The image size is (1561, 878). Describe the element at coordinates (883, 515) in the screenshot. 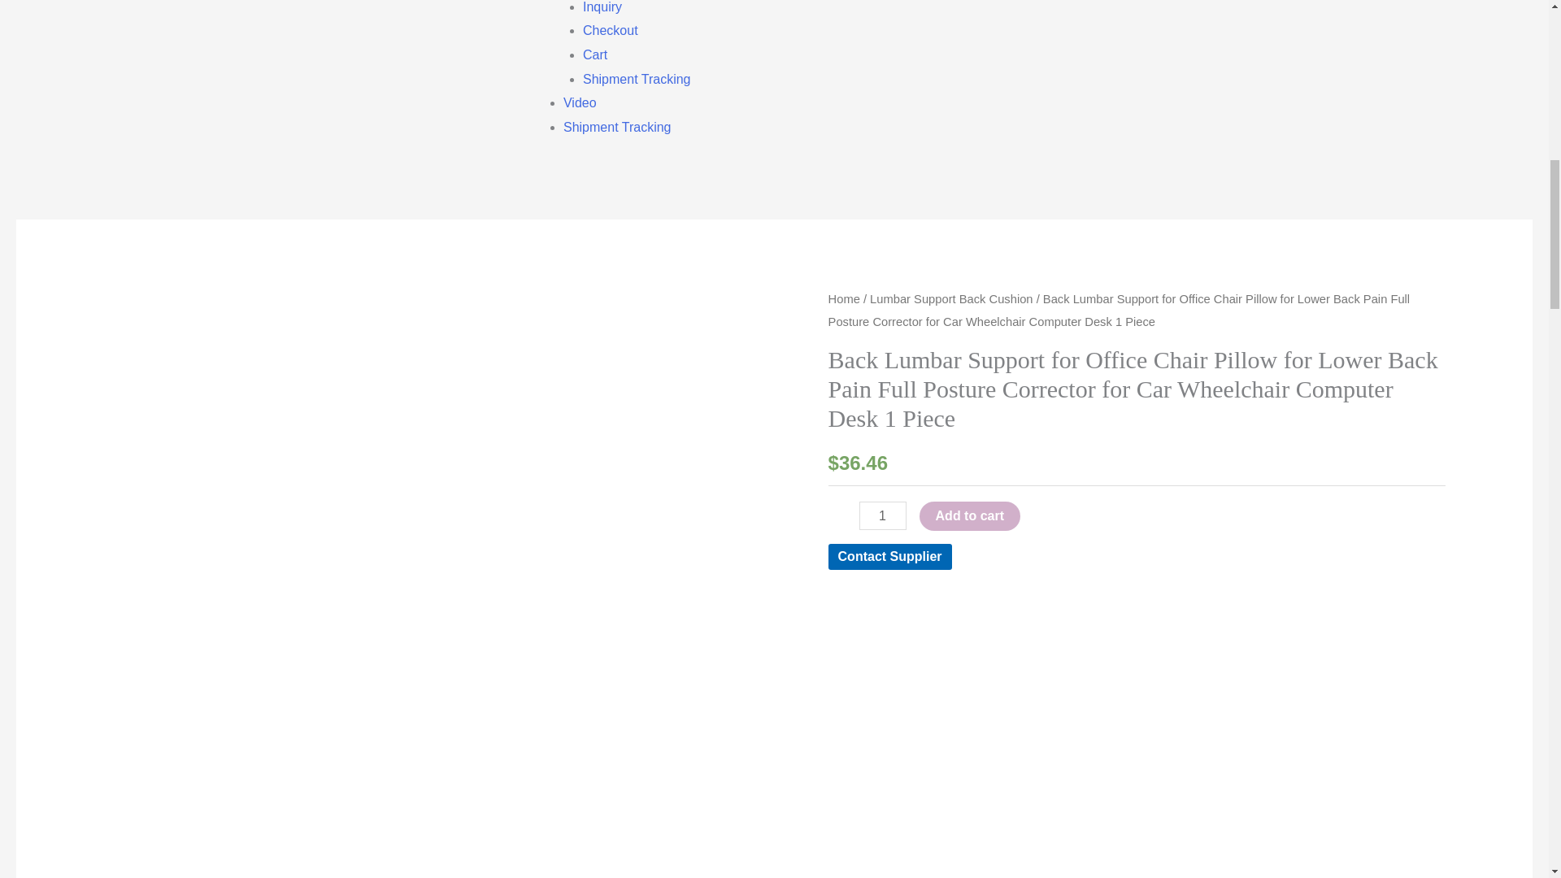

I see `1` at that location.